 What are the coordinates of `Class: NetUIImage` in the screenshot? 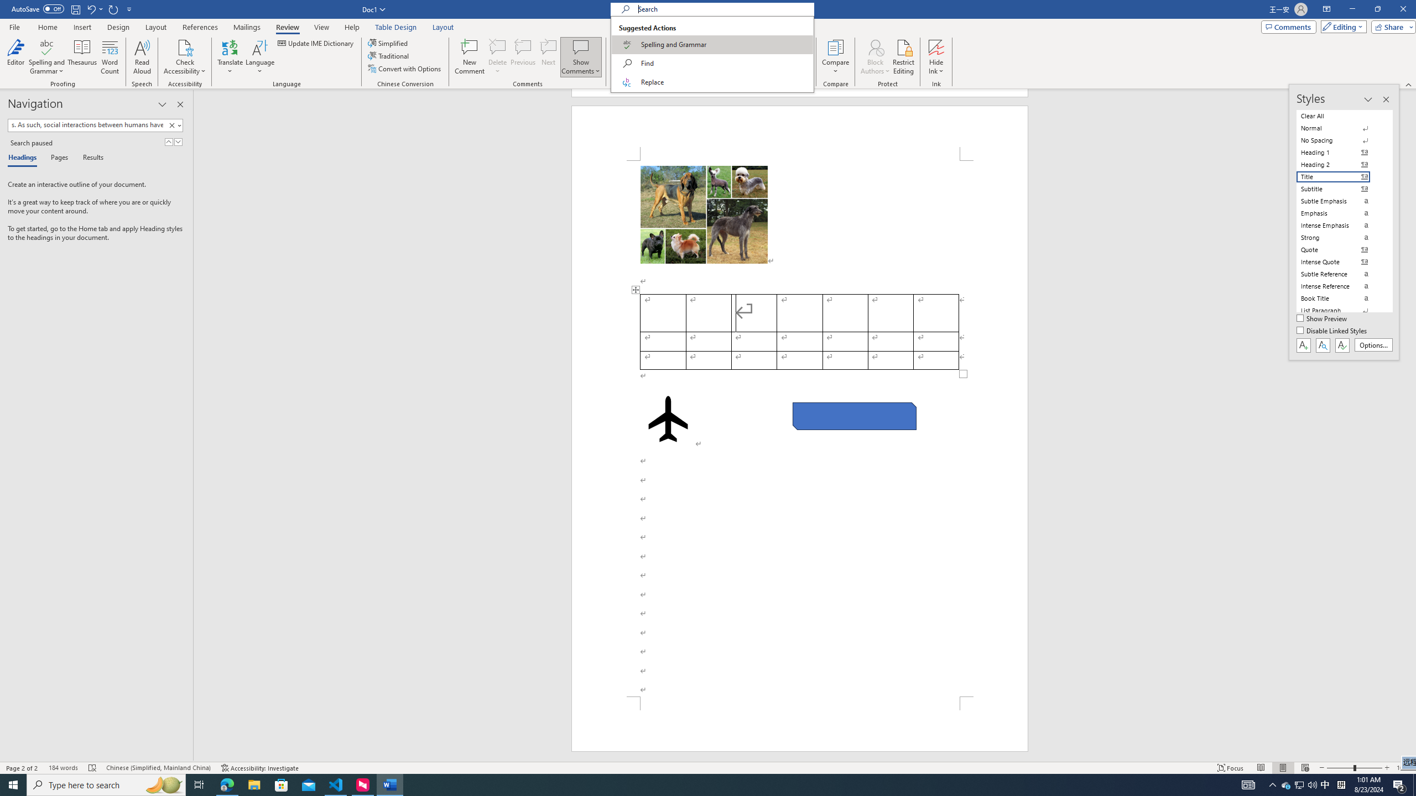 It's located at (172, 125).